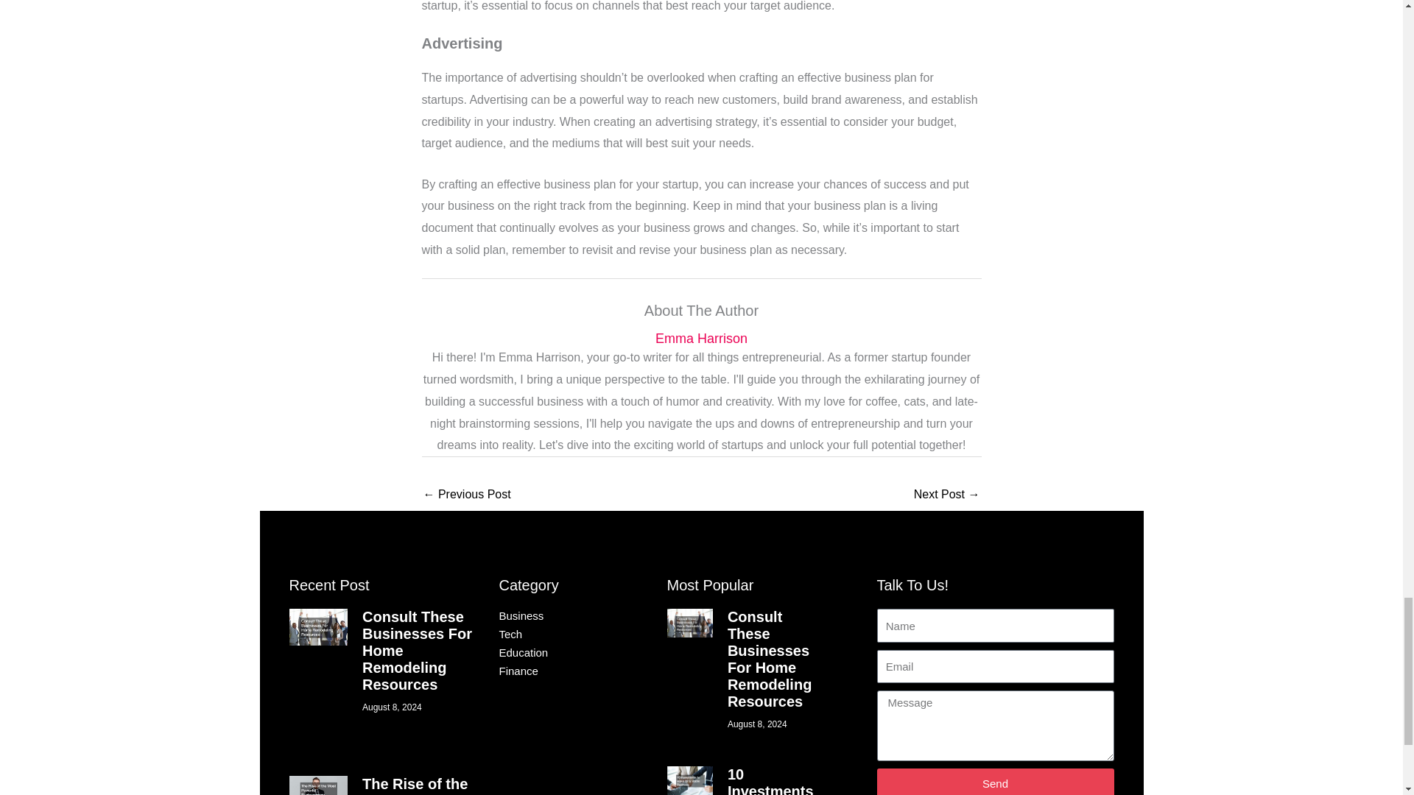 The height and width of the screenshot is (795, 1414). I want to click on Emma Harrison, so click(701, 339).